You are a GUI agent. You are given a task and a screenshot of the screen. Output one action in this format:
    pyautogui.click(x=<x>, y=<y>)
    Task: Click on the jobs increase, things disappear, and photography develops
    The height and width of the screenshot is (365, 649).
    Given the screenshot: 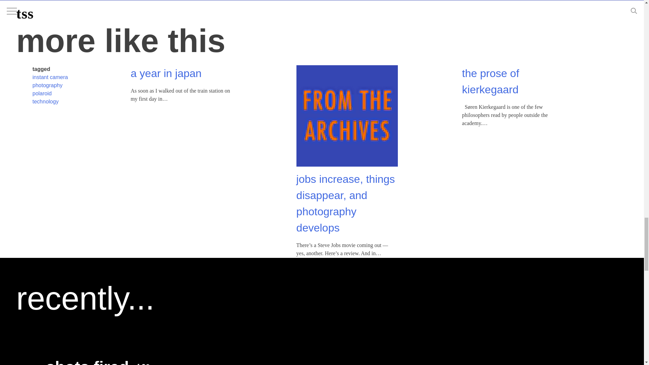 What is the action you would take?
    pyautogui.click(x=346, y=179)
    